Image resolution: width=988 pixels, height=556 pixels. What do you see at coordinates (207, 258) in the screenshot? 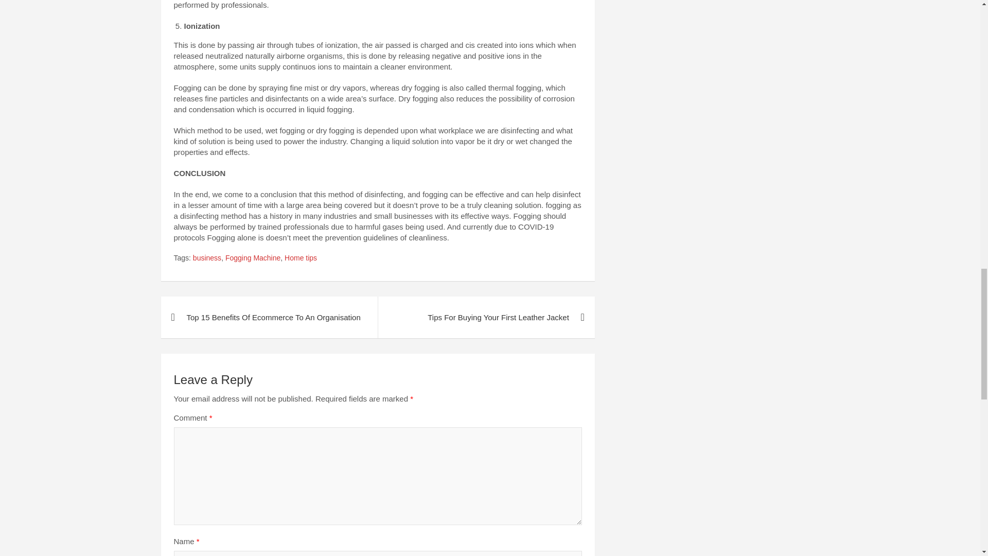
I see `business` at bounding box center [207, 258].